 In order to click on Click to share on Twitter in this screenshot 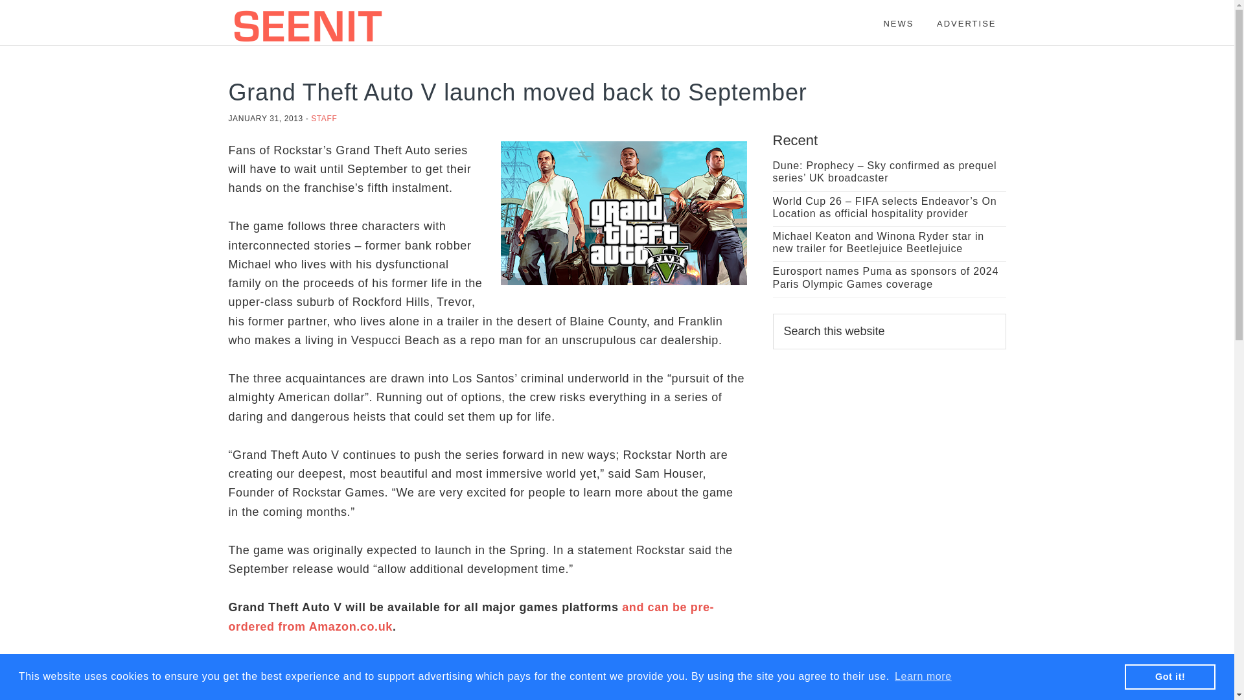, I will do `click(238, 690)`.